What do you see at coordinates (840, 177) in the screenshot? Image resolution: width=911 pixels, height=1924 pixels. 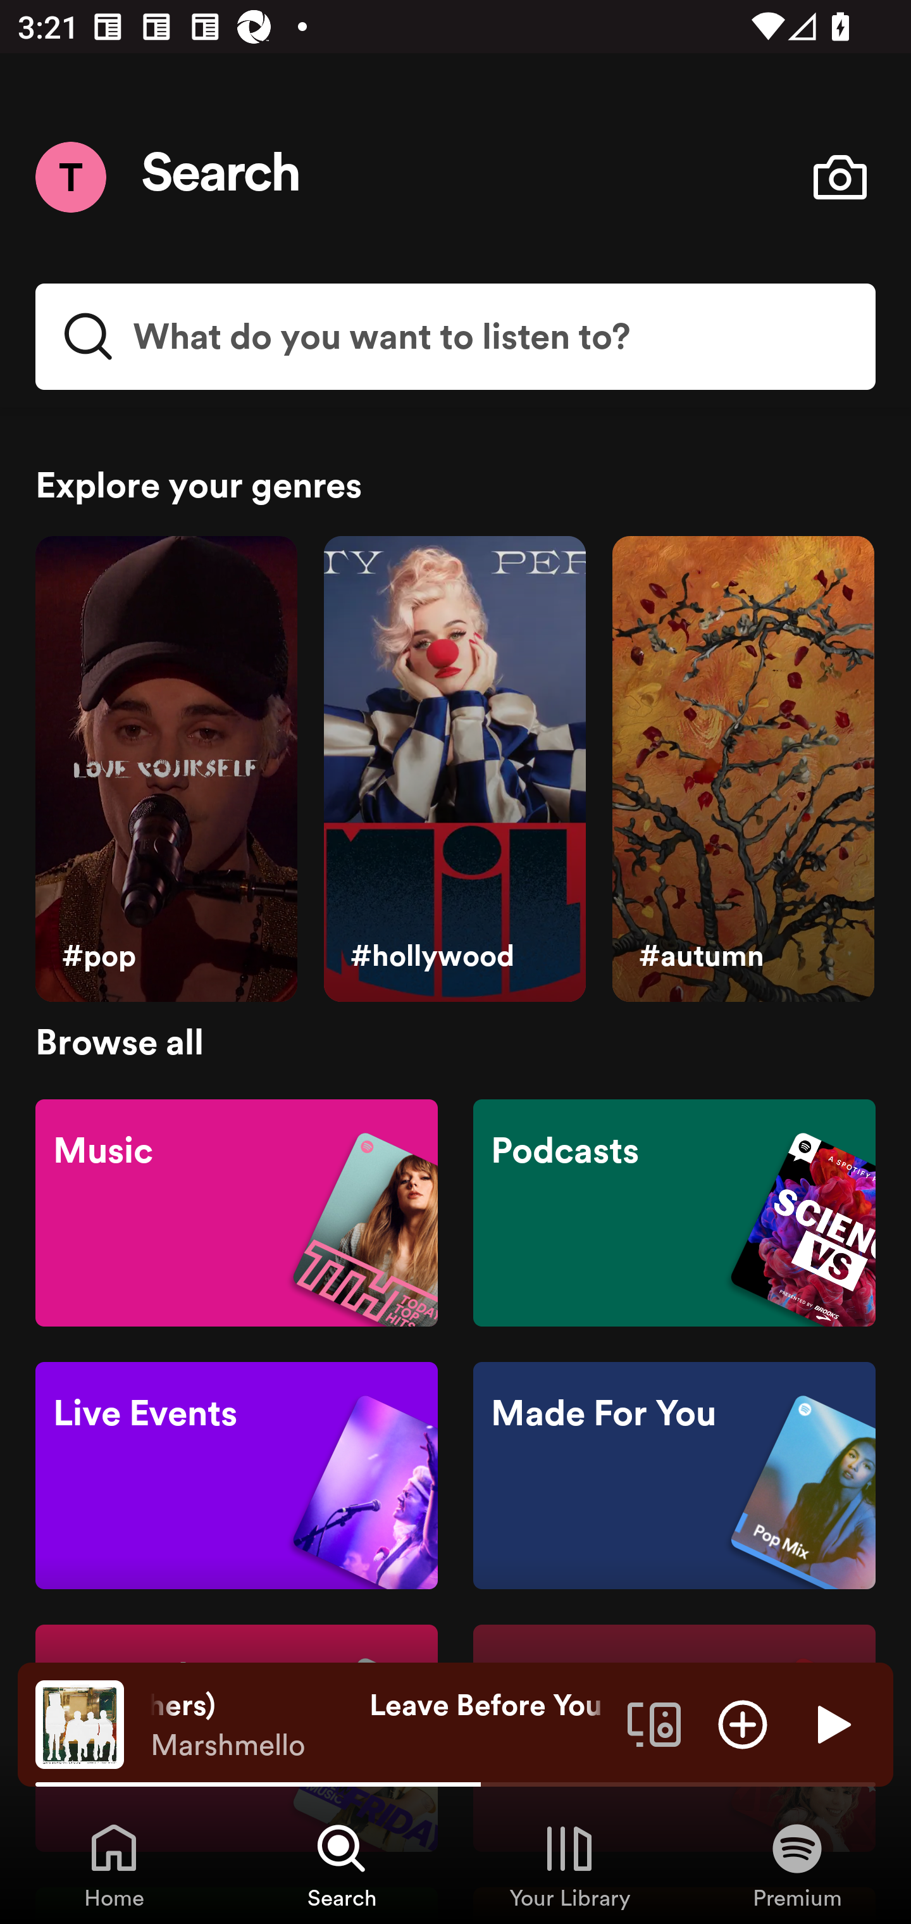 I see `Open camera` at bounding box center [840, 177].